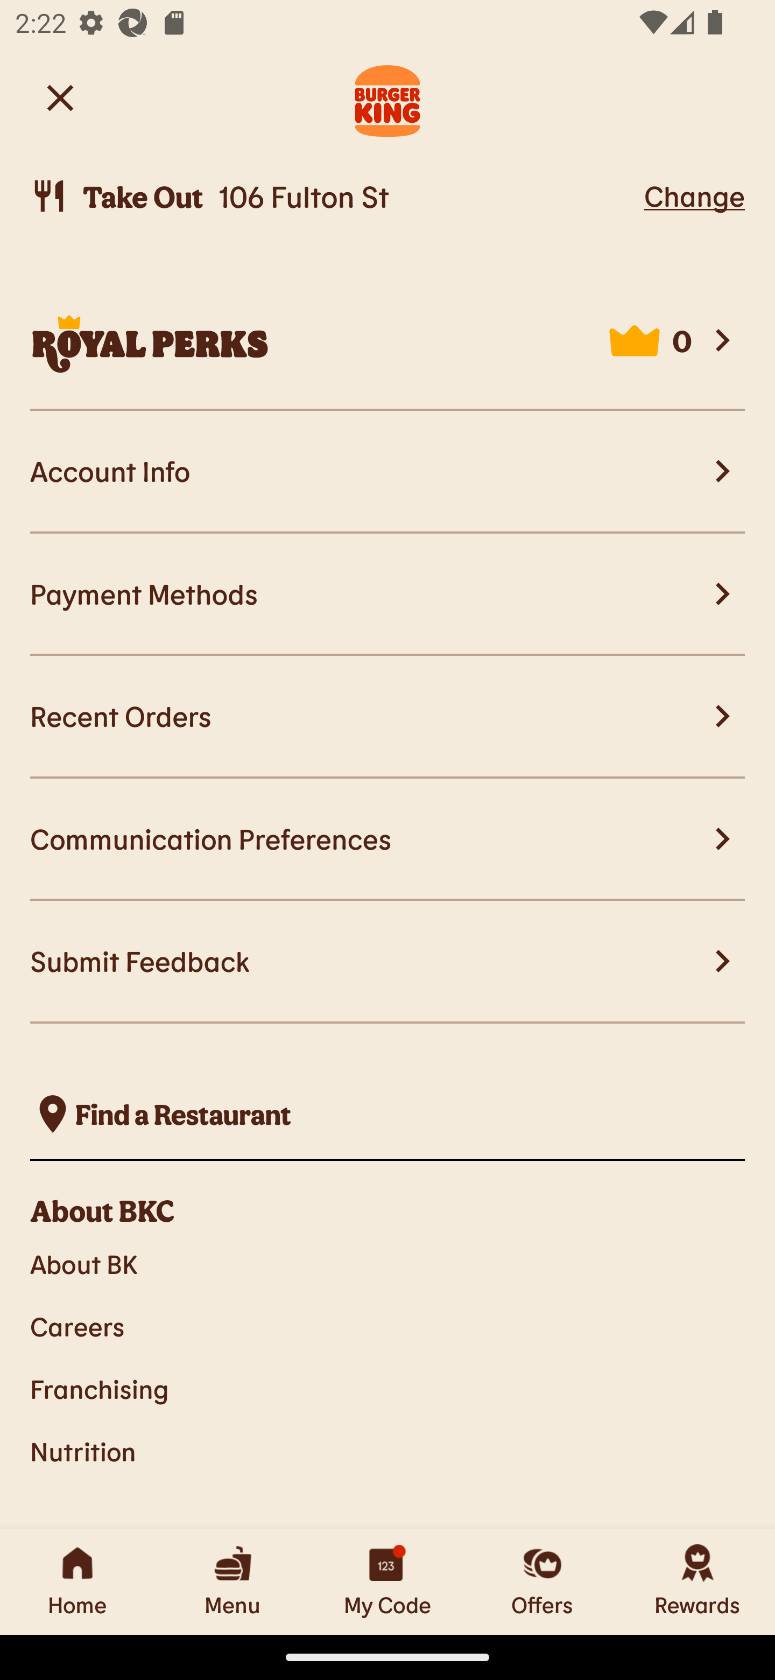 The image size is (775, 1680). Describe the element at coordinates (387, 1326) in the screenshot. I see `Careers` at that location.